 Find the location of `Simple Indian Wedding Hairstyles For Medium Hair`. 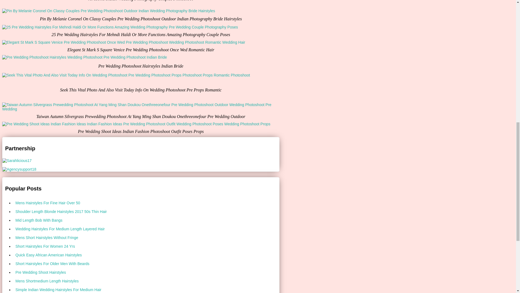

Simple Indian Wedding Hairstyles For Medium Hair is located at coordinates (146, 289).